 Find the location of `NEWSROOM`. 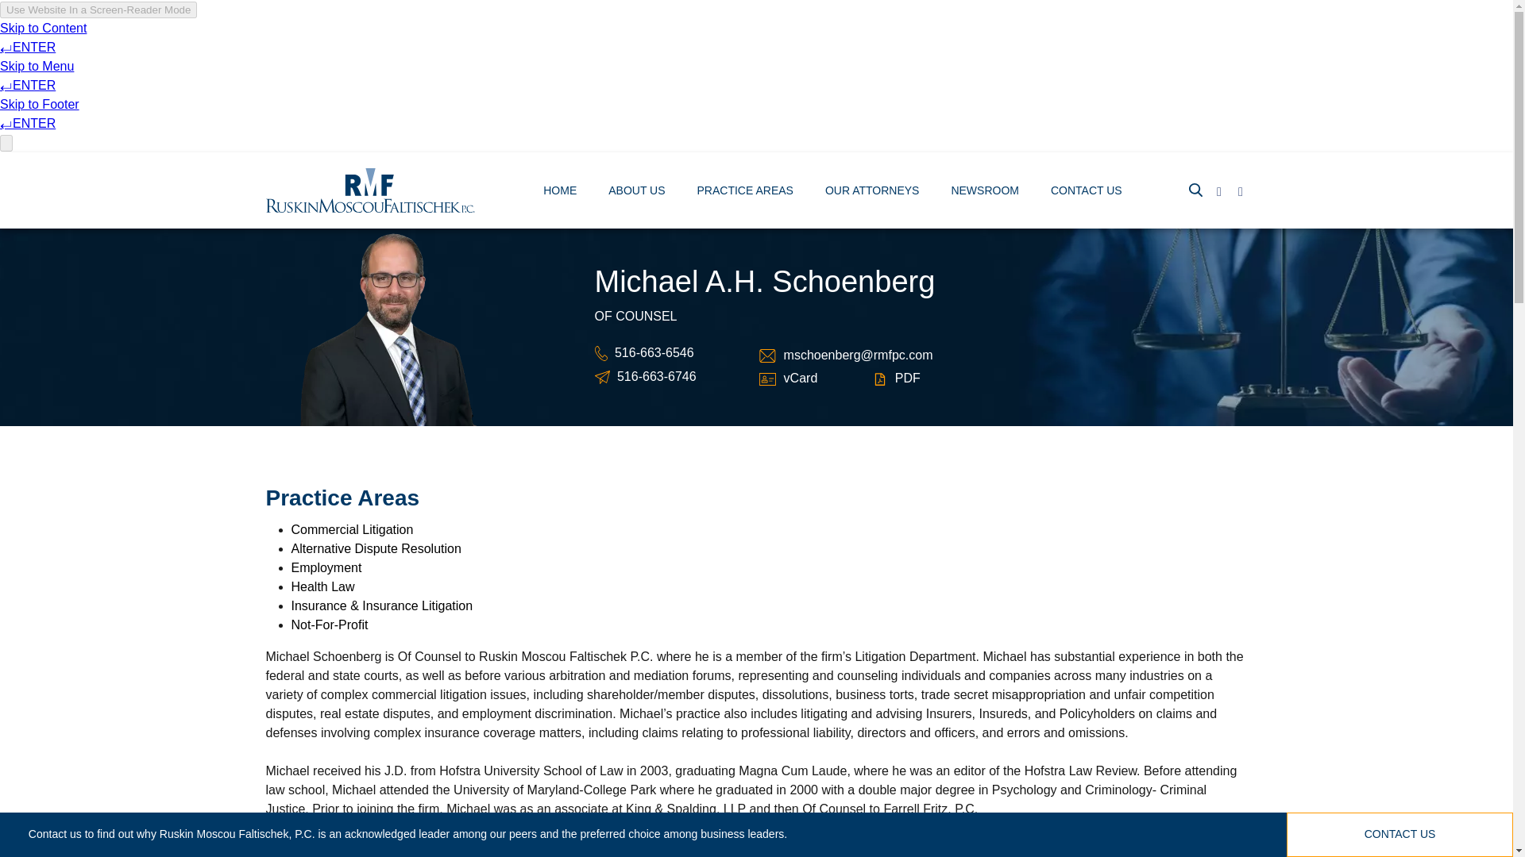

NEWSROOM is located at coordinates (984, 192).